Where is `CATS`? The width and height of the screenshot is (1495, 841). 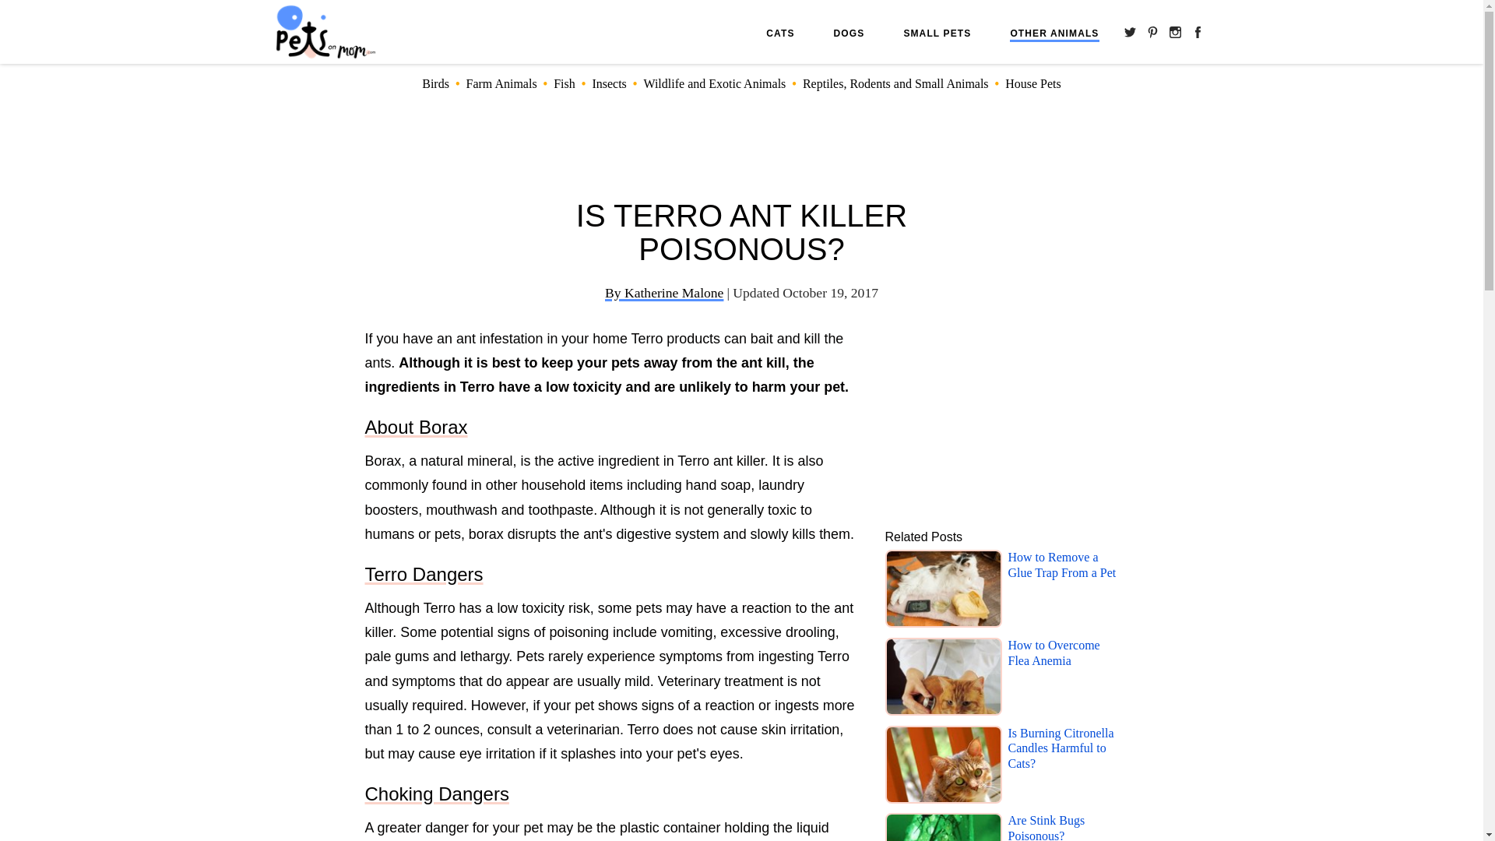 CATS is located at coordinates (779, 33).